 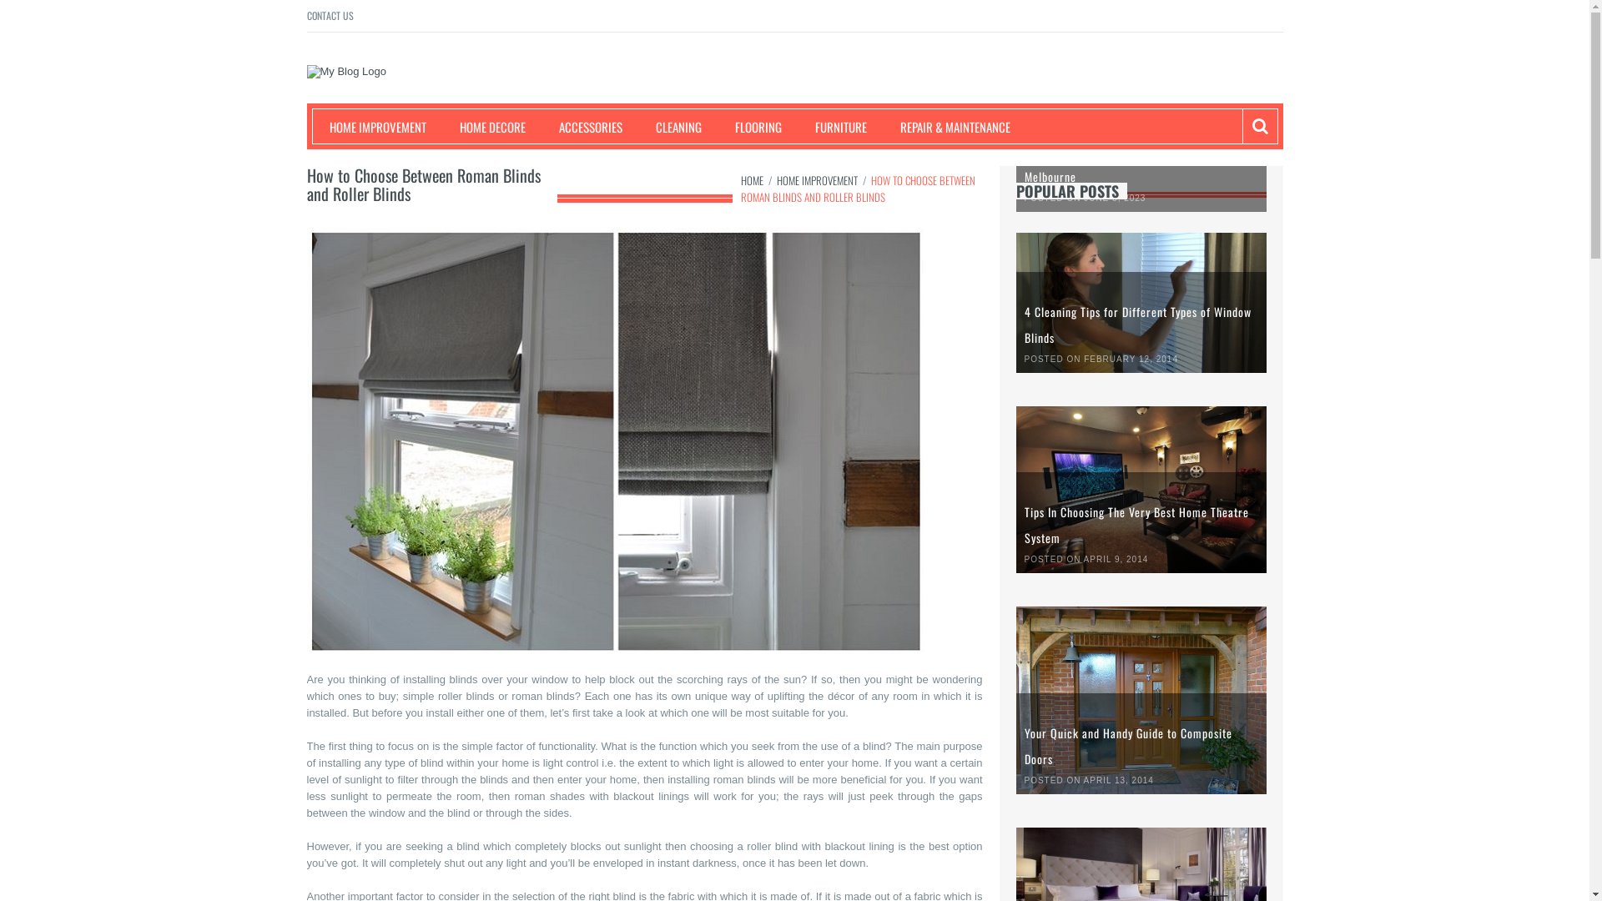 What do you see at coordinates (753, 180) in the screenshot?
I see `HOME` at bounding box center [753, 180].